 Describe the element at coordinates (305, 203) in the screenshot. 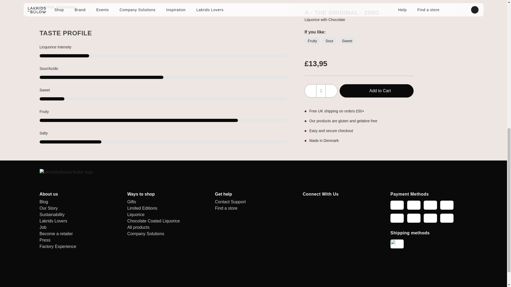

I see `Facebook` at that location.